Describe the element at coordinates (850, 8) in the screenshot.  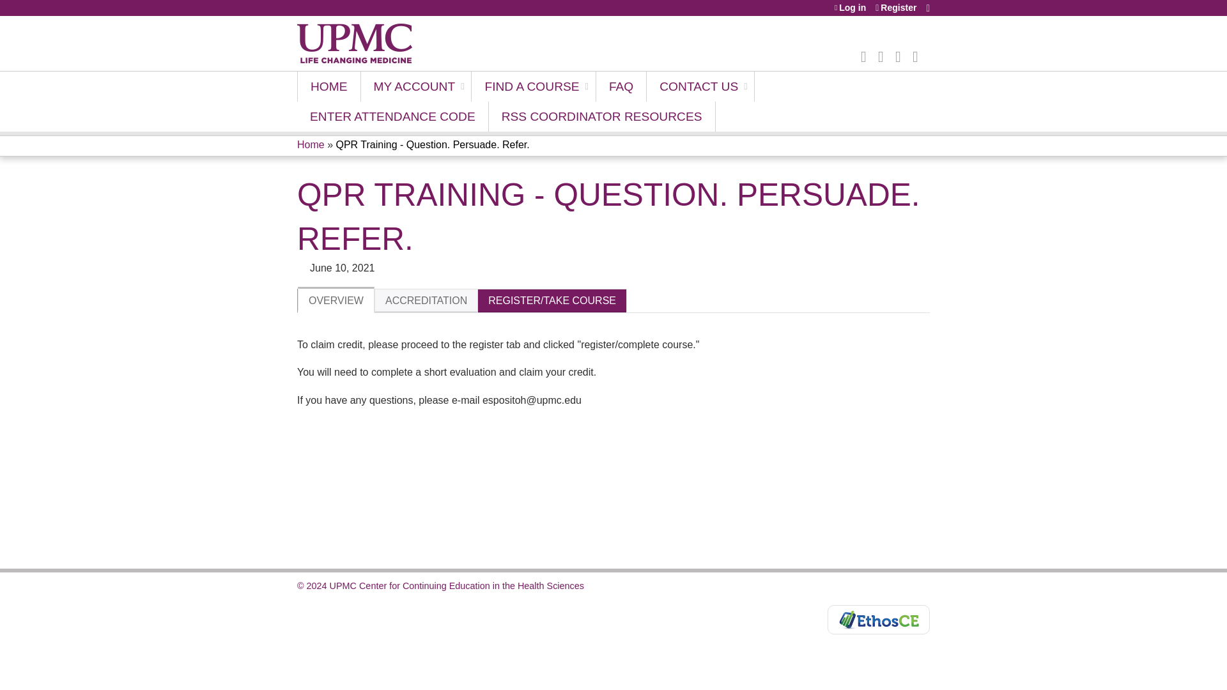
I see `Log in` at that location.